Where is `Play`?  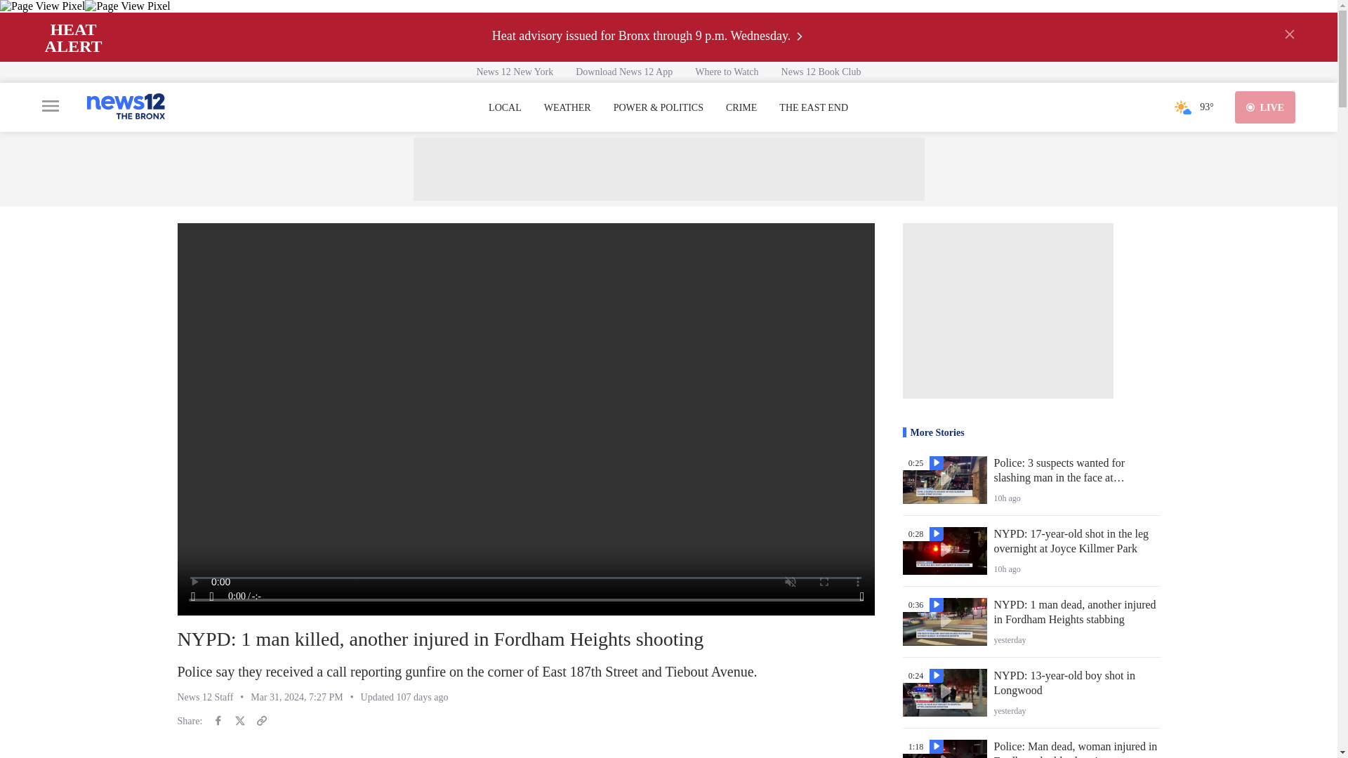 Play is located at coordinates (193, 597).